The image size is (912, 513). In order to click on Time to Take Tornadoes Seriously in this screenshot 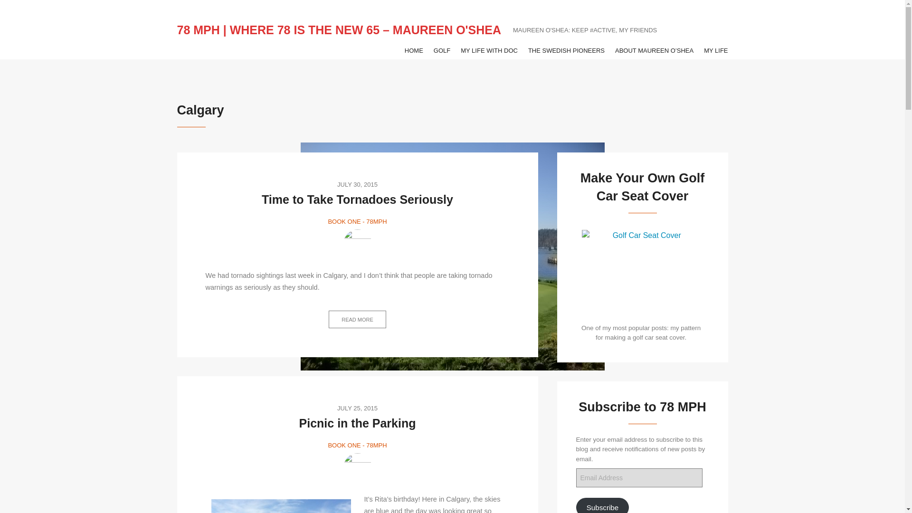, I will do `click(357, 199)`.